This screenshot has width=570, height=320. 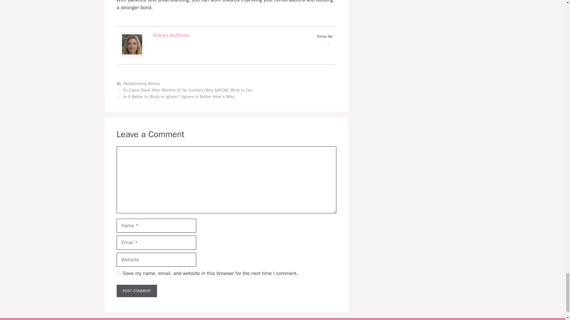 I want to click on Post Comment, so click(x=137, y=291).